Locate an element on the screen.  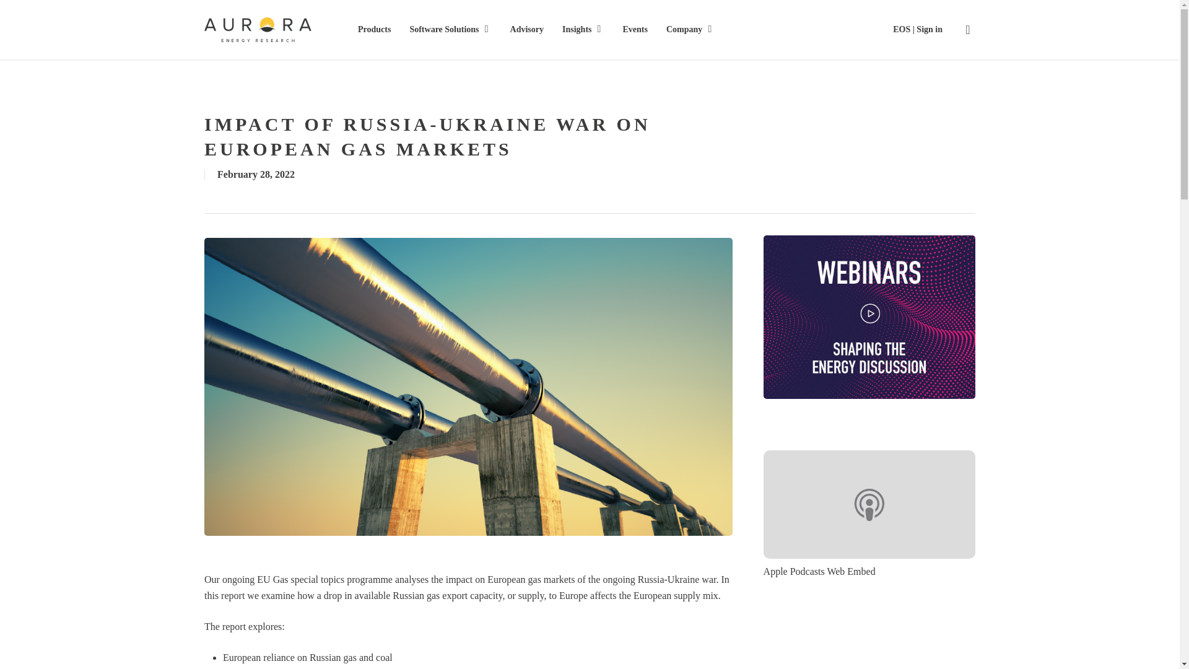
Company is located at coordinates (690, 30).